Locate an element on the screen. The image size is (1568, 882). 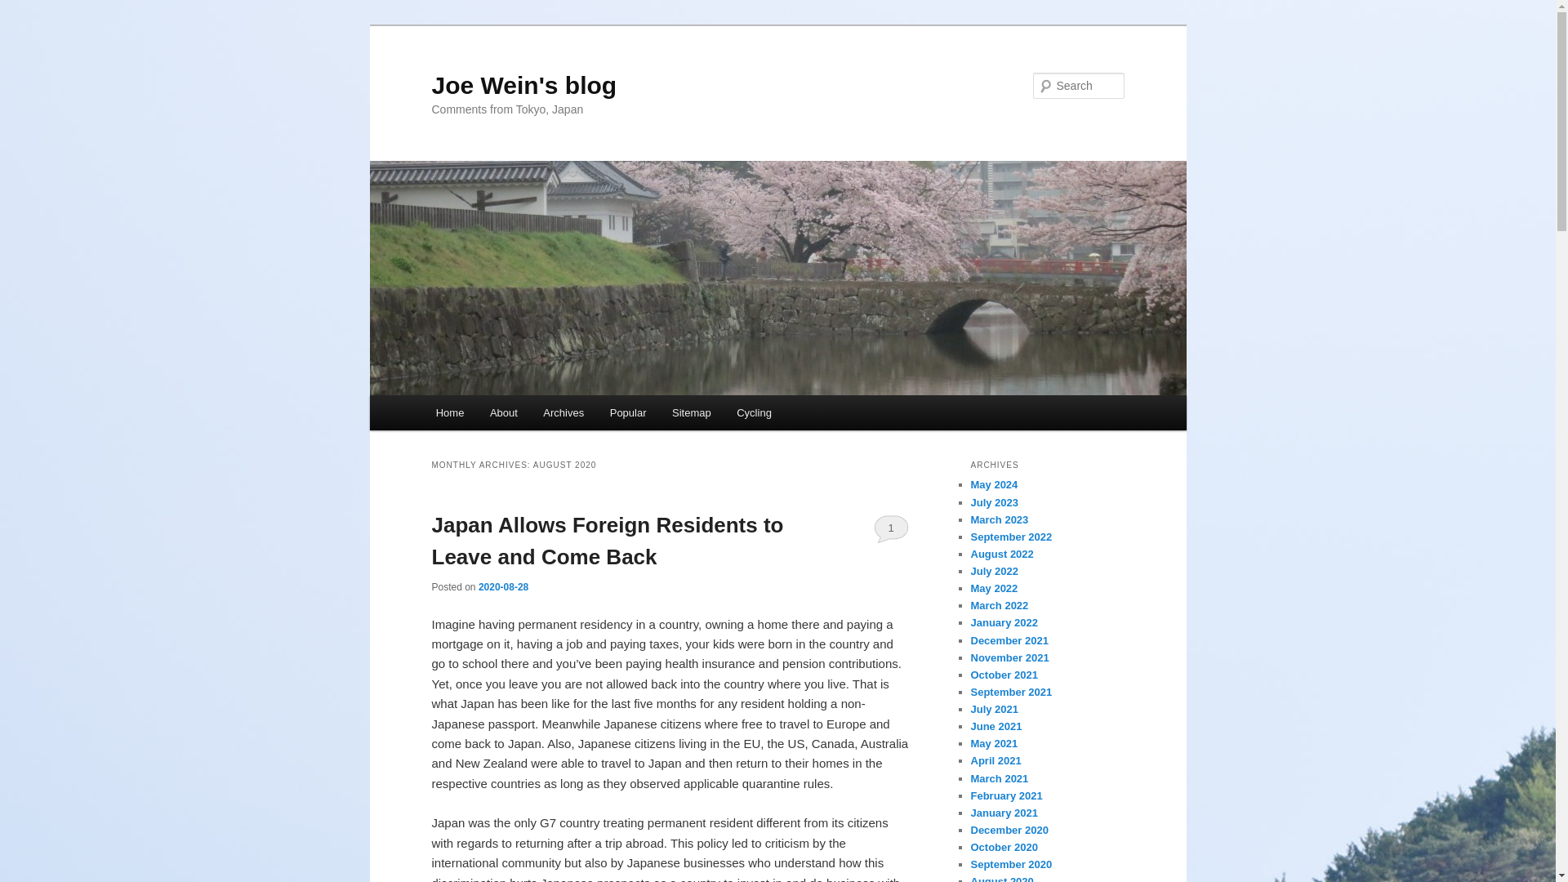
20:35 is located at coordinates (503, 586).